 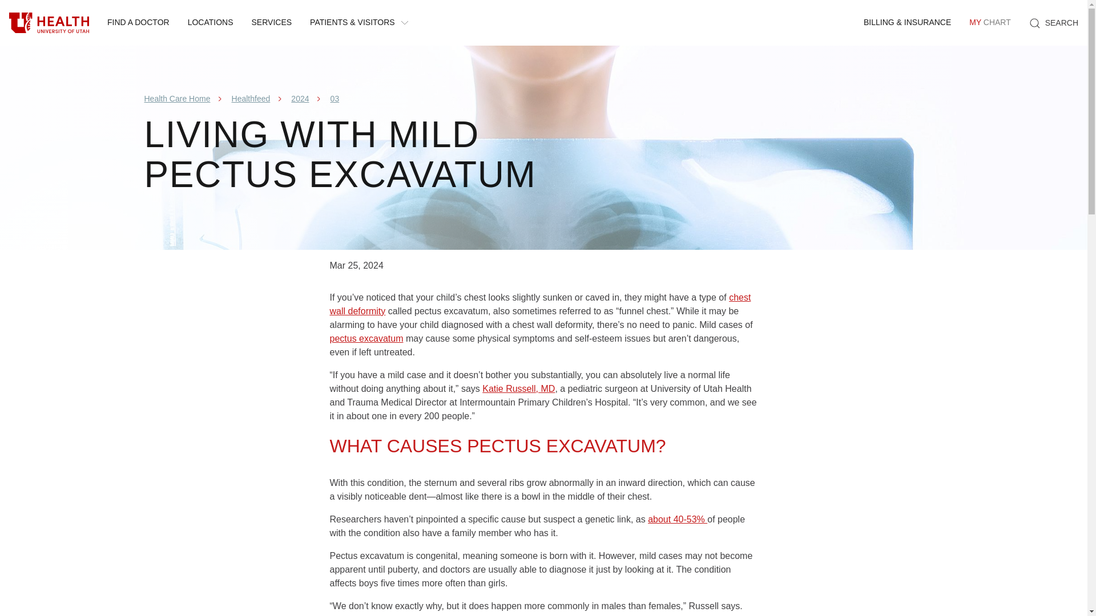 What do you see at coordinates (272, 23) in the screenshot?
I see `SERVICES` at bounding box center [272, 23].